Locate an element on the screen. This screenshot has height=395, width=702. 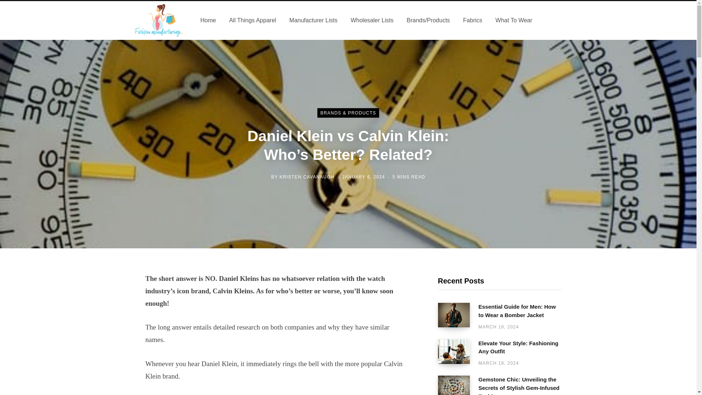
Home is located at coordinates (208, 20).